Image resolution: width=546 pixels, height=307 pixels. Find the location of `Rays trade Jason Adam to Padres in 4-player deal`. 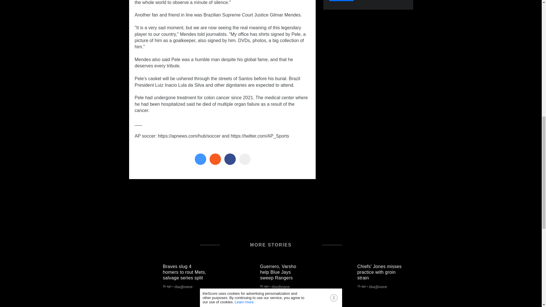

Rays trade Jason Adam to Padres in 4-player deal is located at coordinates (243, 306).